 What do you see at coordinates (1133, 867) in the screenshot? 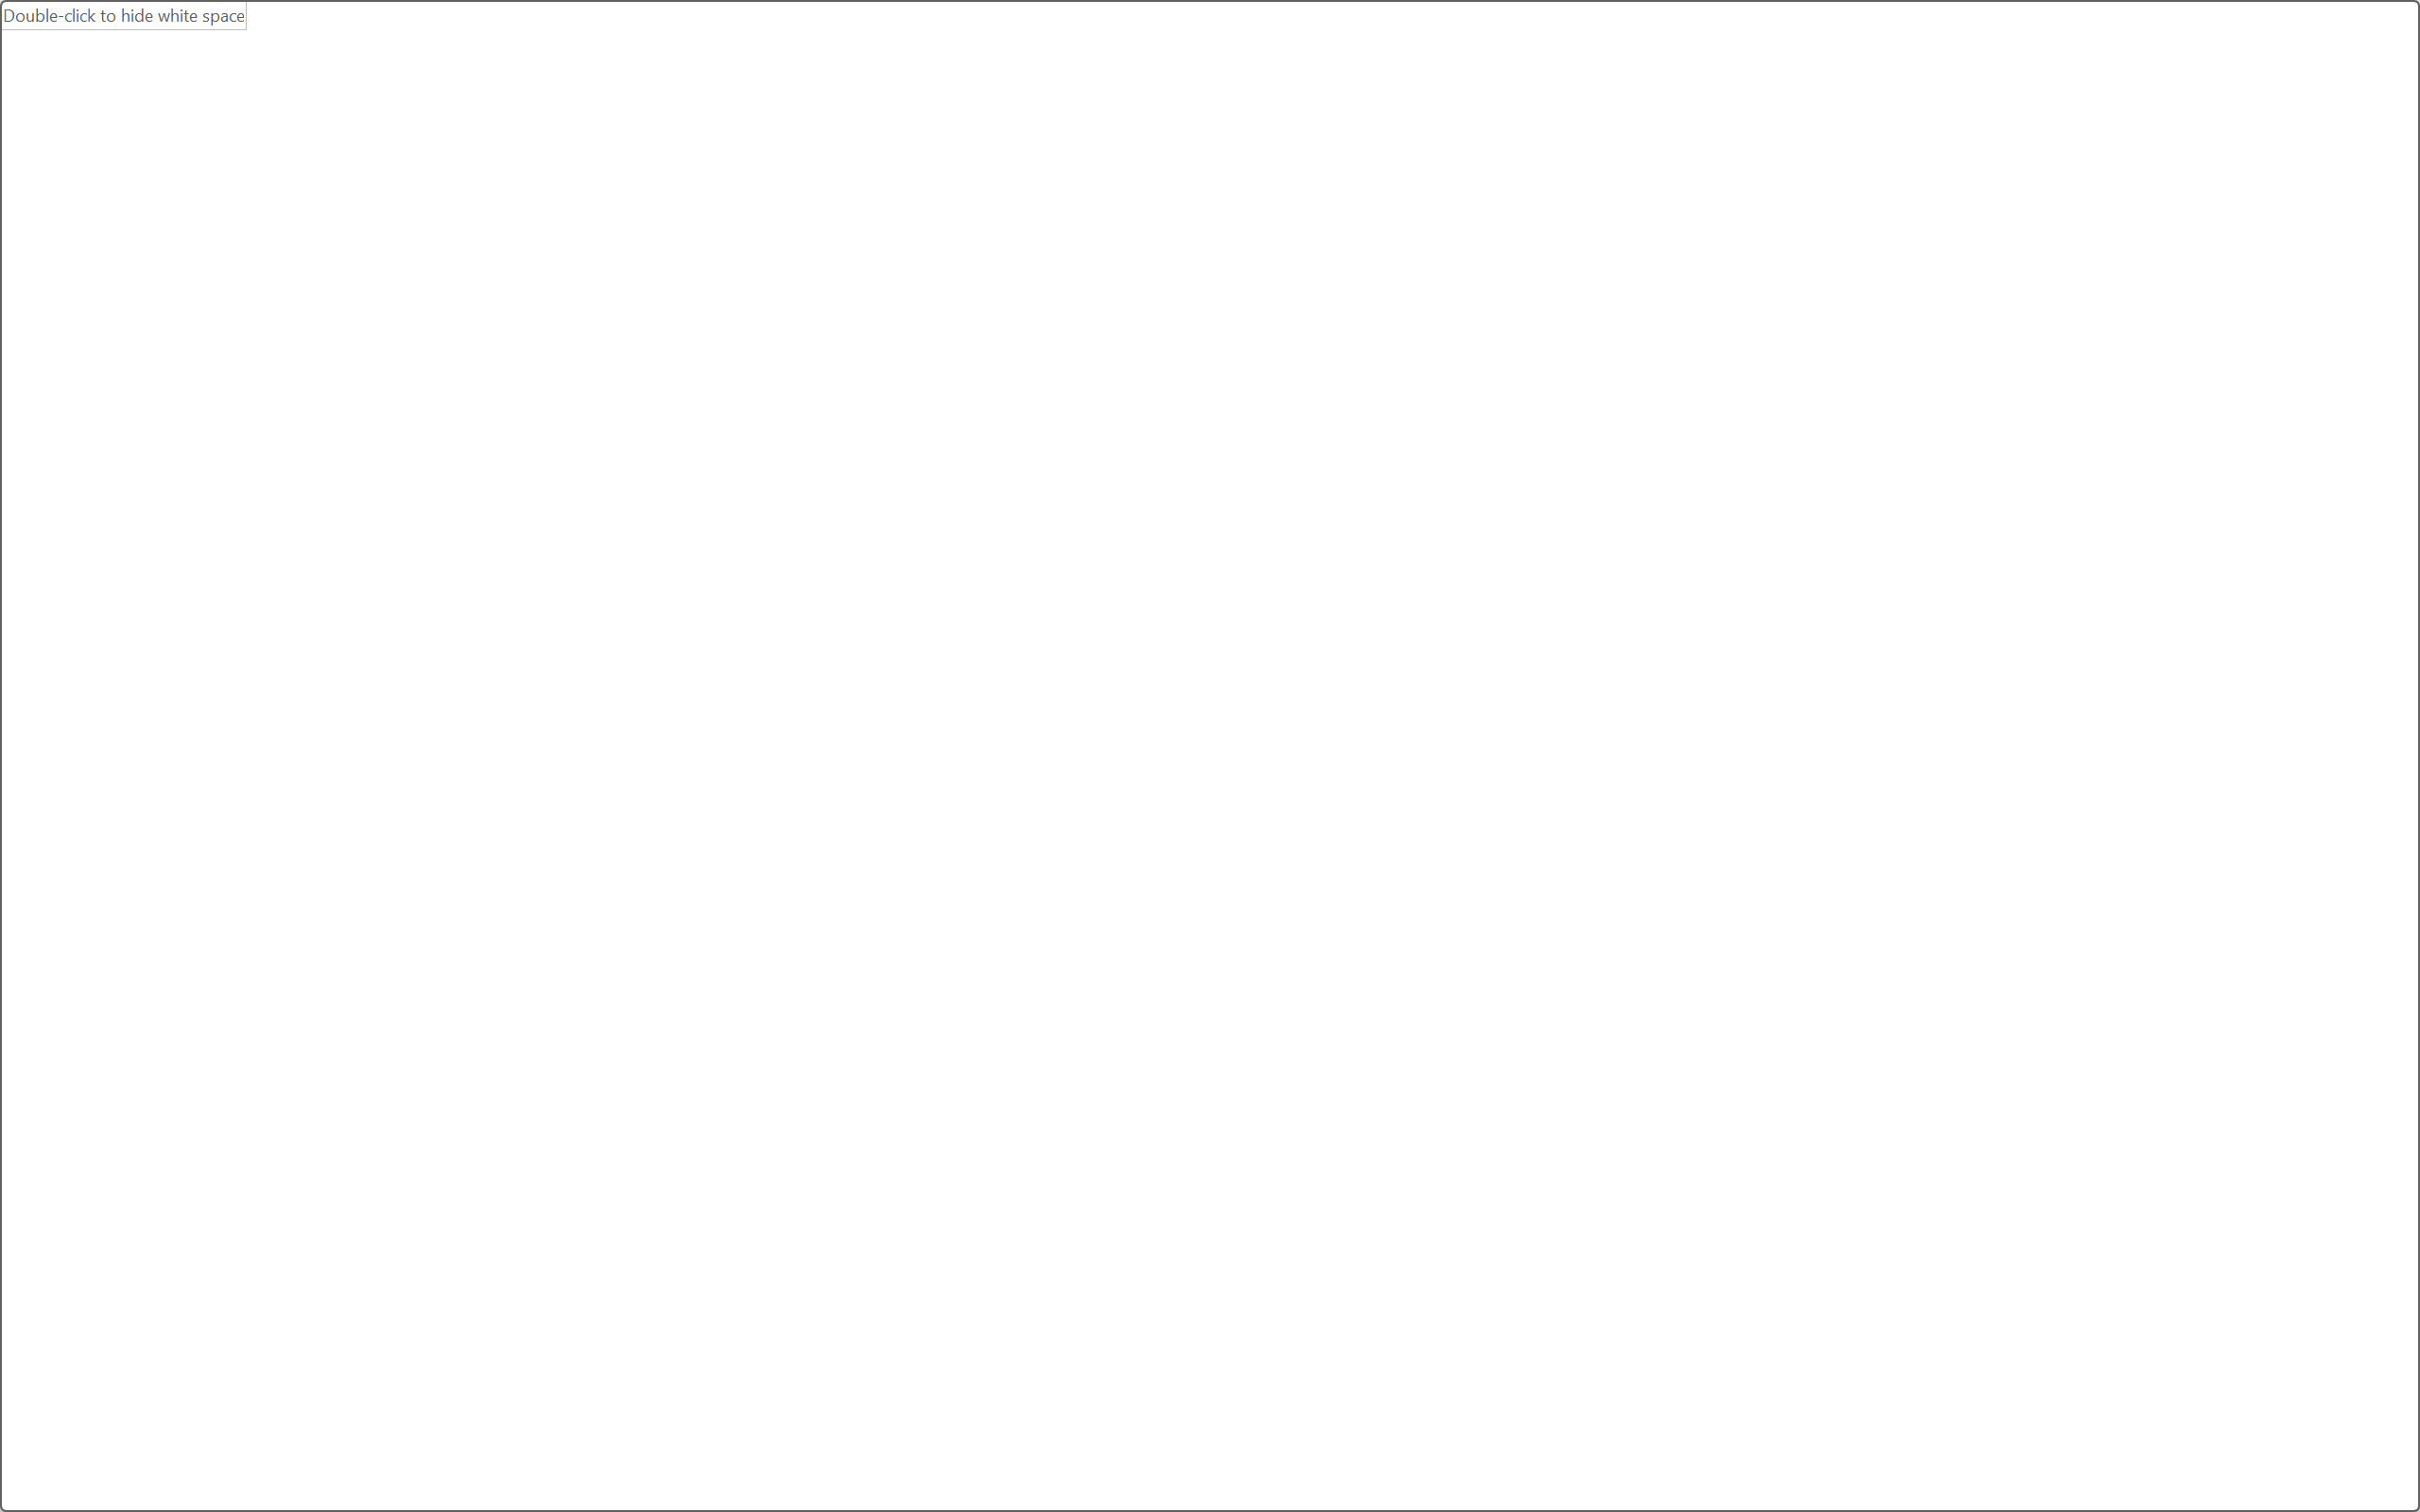
I see `humid` at bounding box center [1133, 867].